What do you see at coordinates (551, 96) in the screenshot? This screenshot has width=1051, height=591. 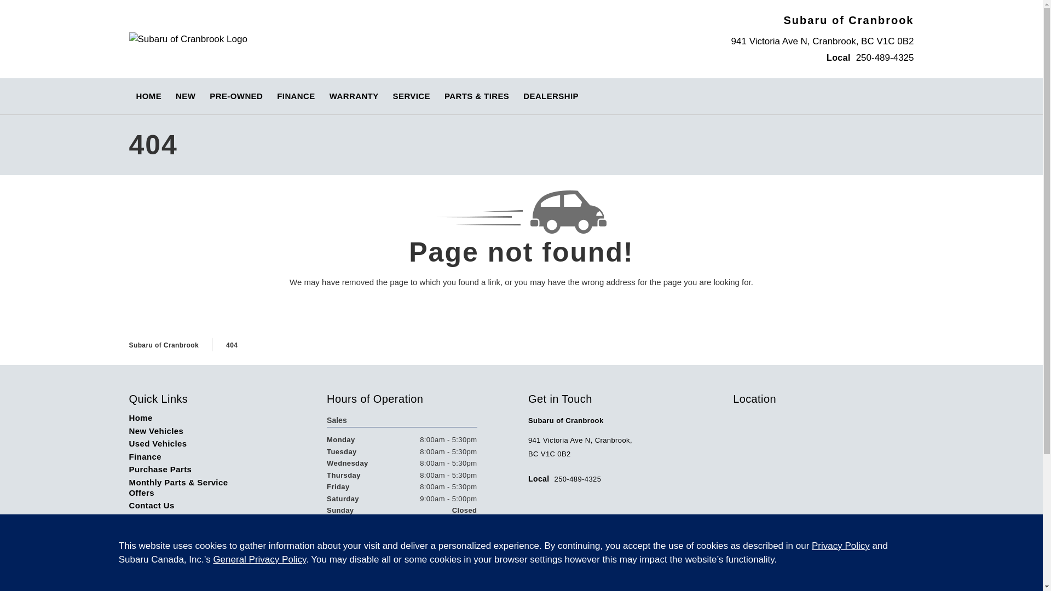 I see `DEALERSHIP` at bounding box center [551, 96].